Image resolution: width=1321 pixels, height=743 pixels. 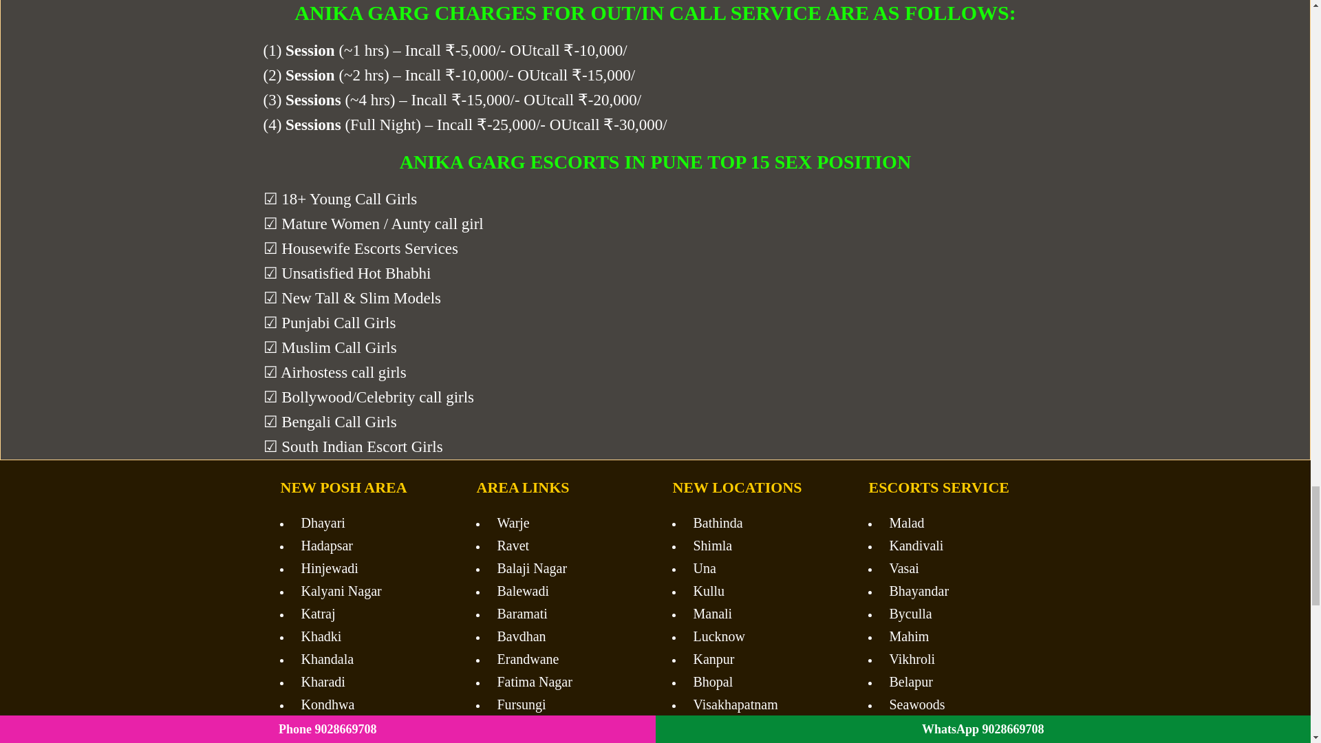 What do you see at coordinates (365, 523) in the screenshot?
I see `Dhayari` at bounding box center [365, 523].